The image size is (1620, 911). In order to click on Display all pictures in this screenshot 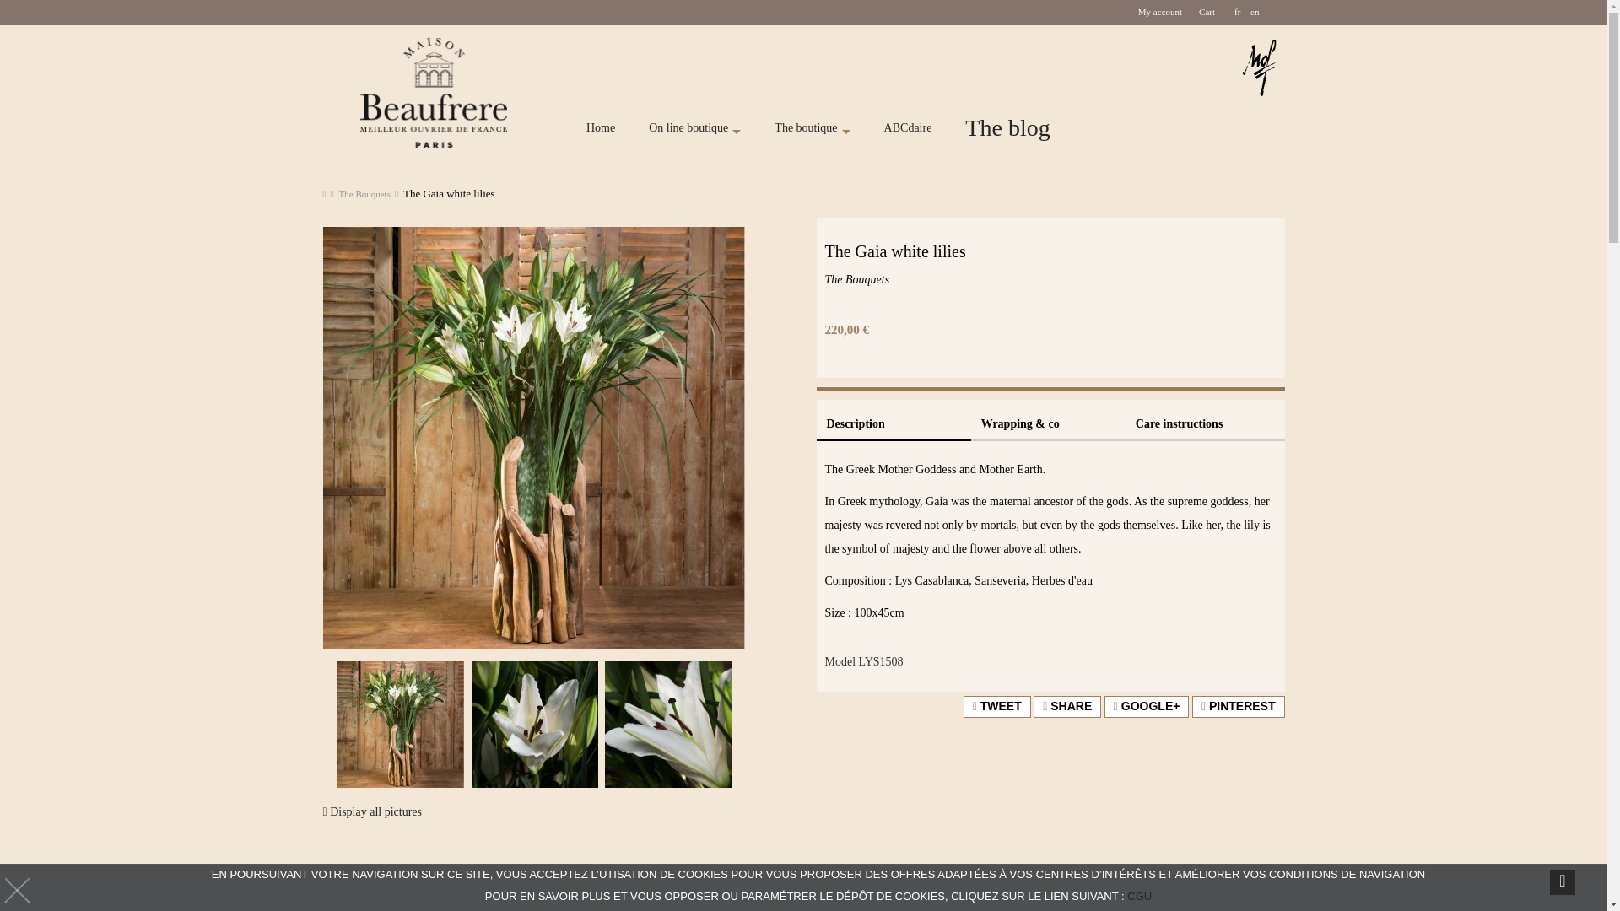, I will do `click(371, 811)`.